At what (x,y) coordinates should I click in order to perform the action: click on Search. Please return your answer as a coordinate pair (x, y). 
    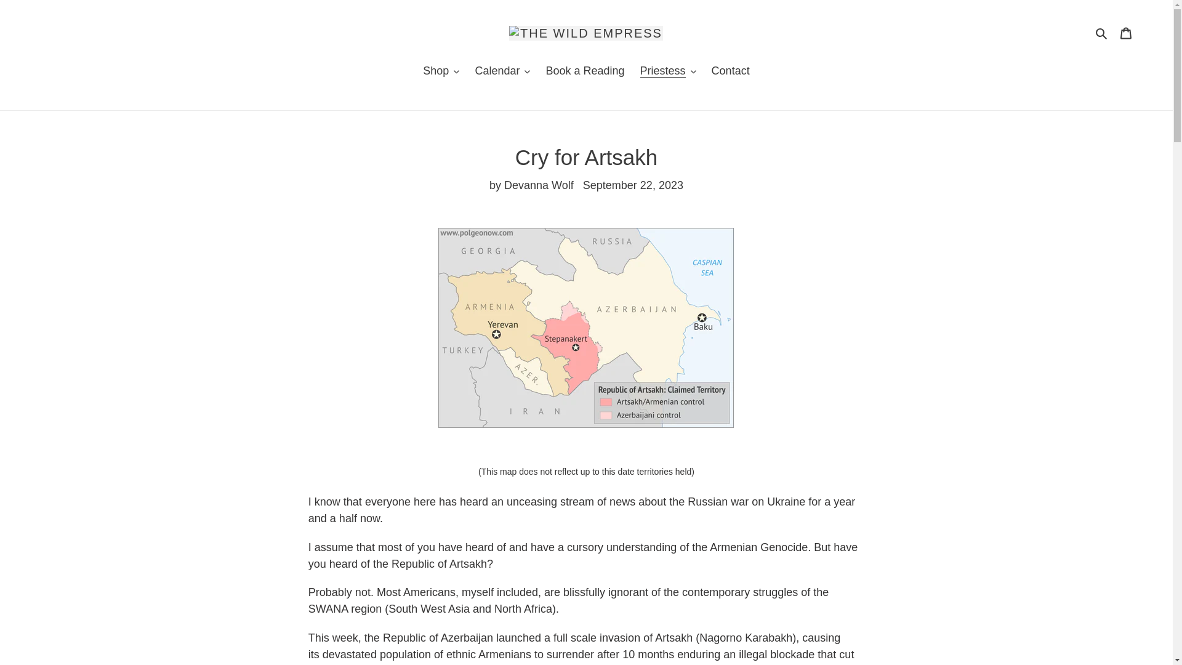
    Looking at the image, I should click on (1102, 33).